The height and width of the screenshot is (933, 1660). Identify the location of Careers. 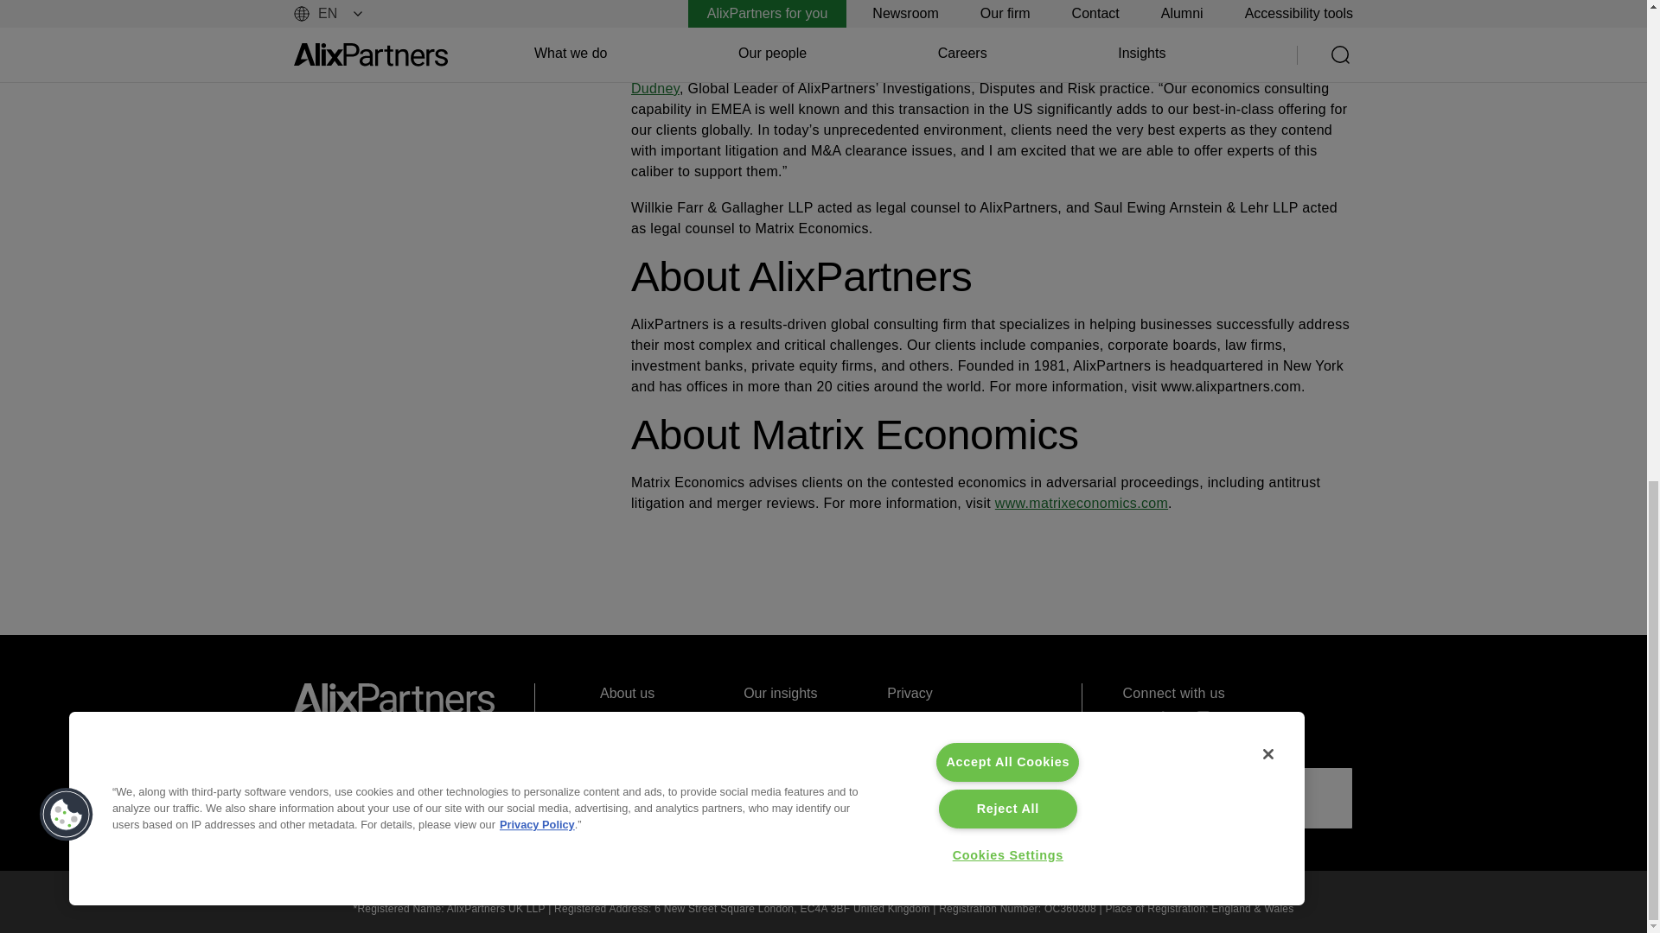
(808, 720).